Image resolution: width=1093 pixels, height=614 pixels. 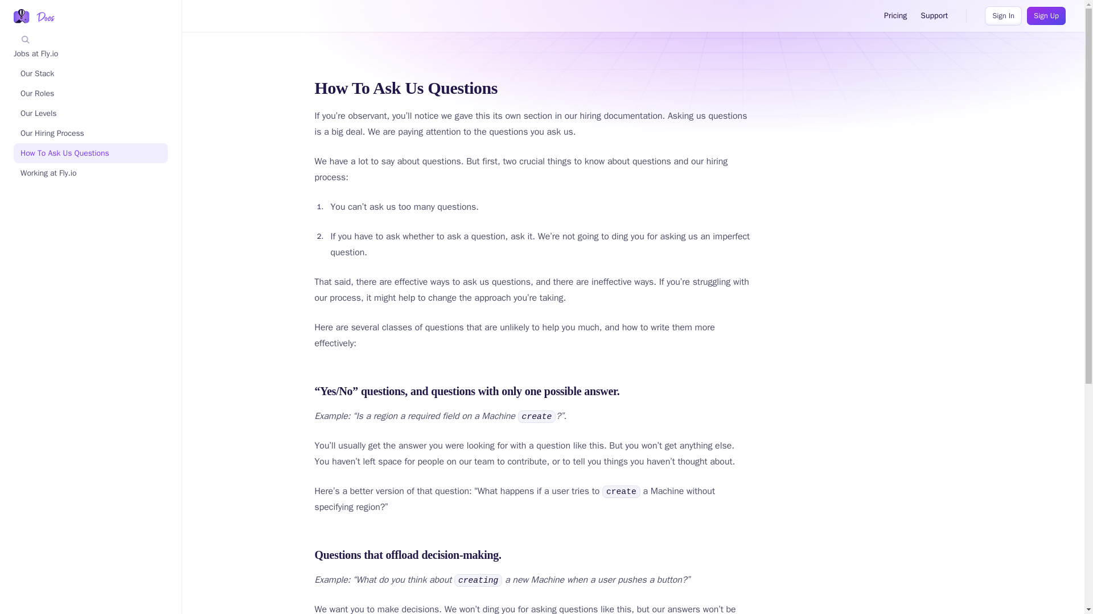 I want to click on Jobs at Fly.io, so click(x=87, y=53).